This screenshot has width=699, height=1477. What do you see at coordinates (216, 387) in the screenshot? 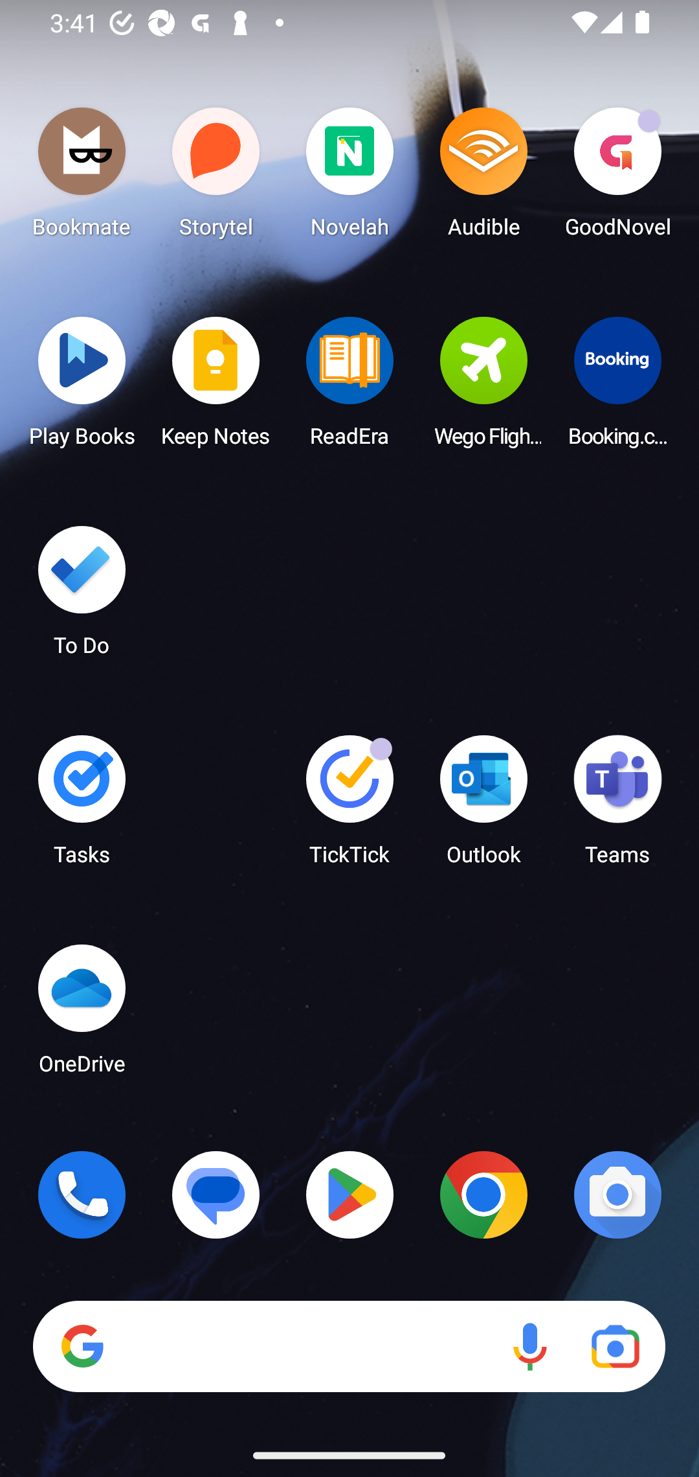
I see `Keep Notes` at bounding box center [216, 387].